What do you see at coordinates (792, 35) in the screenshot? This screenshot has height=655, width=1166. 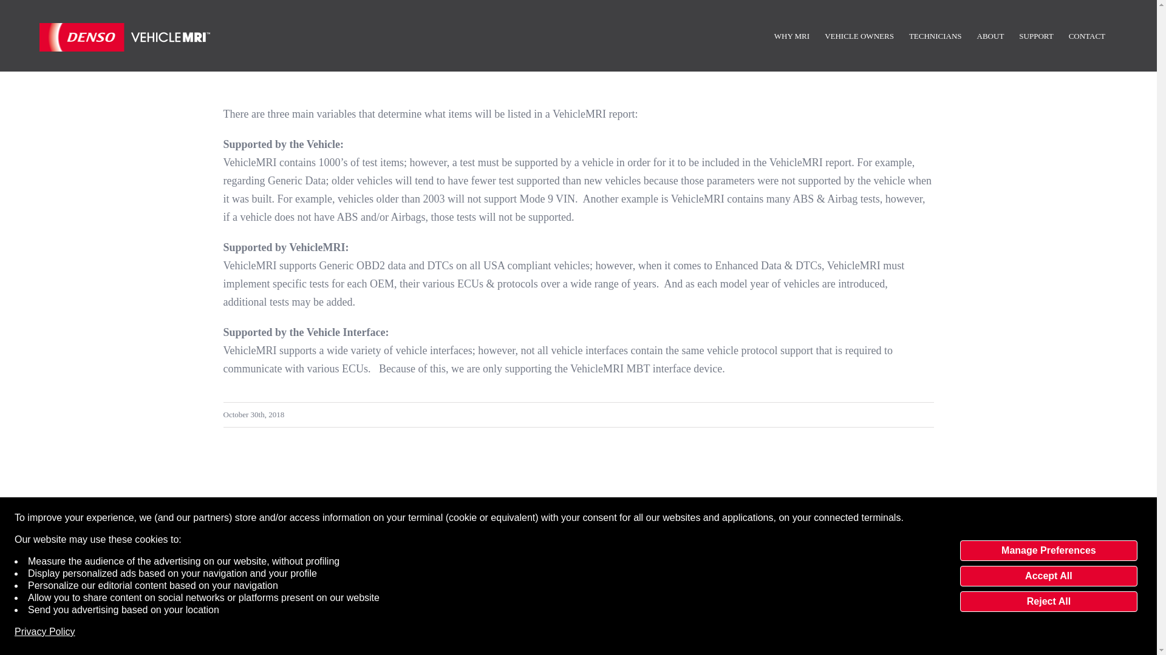 I see `WHY MRI` at bounding box center [792, 35].